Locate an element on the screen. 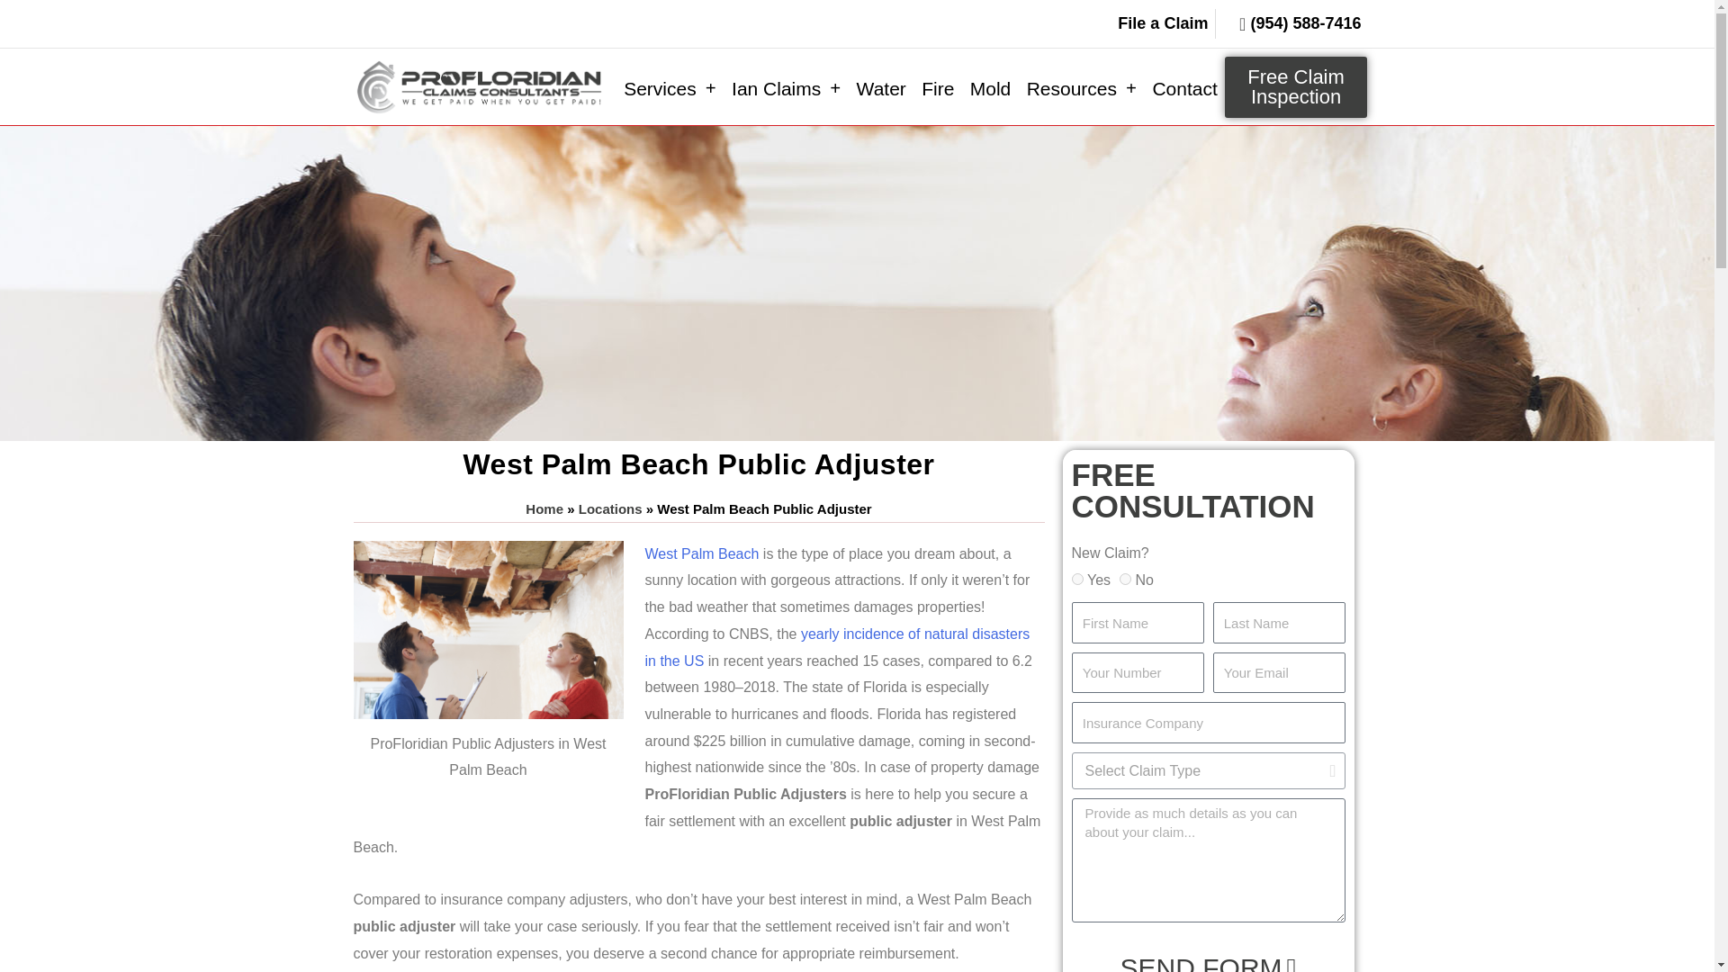  Mold is located at coordinates (990, 88).